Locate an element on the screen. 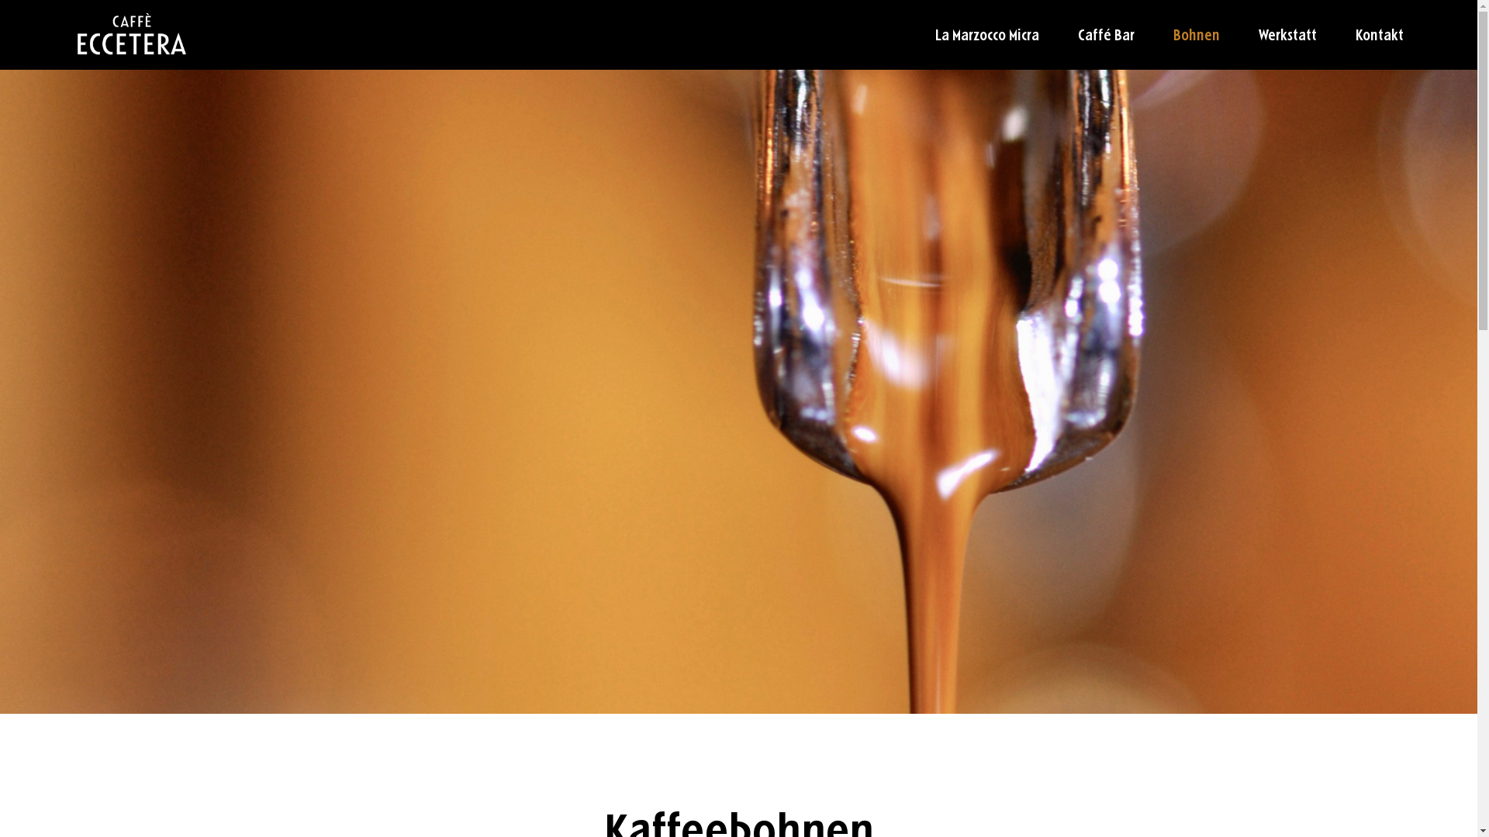  Kontakt is located at coordinates (1380, 36).